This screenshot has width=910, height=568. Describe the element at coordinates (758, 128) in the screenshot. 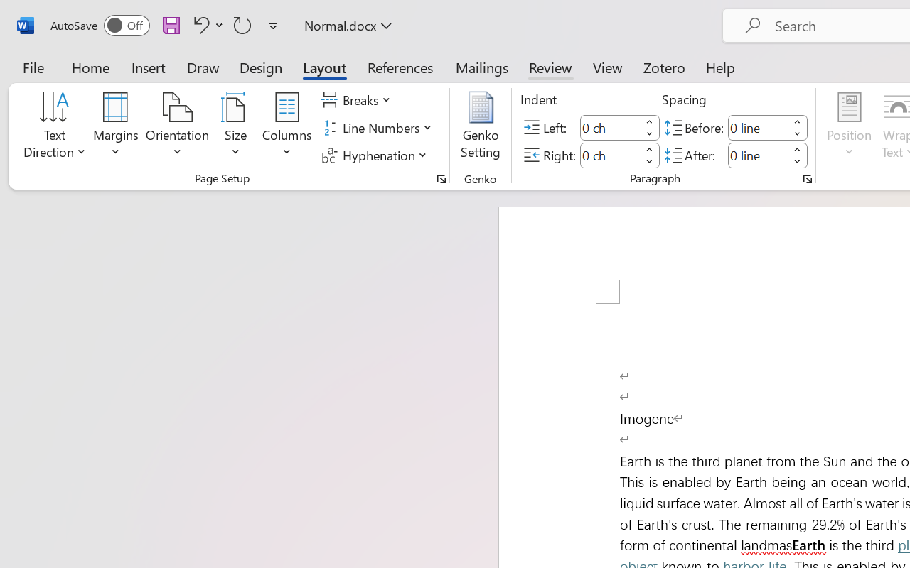

I see `Spacing Before` at that location.